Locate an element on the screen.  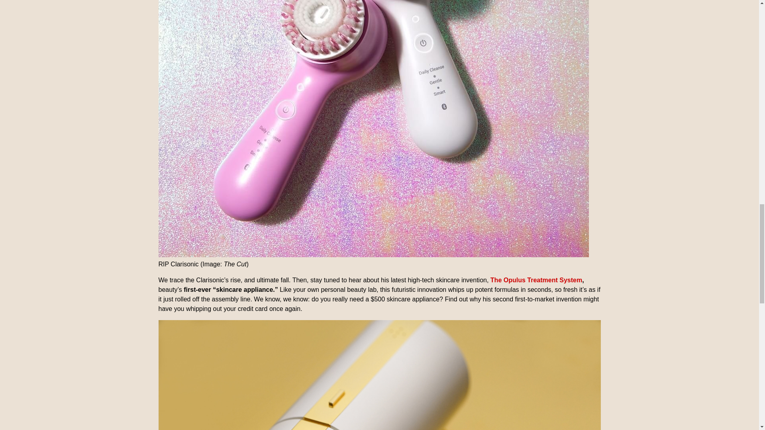
The Opulus Treatment System is located at coordinates (536, 280).